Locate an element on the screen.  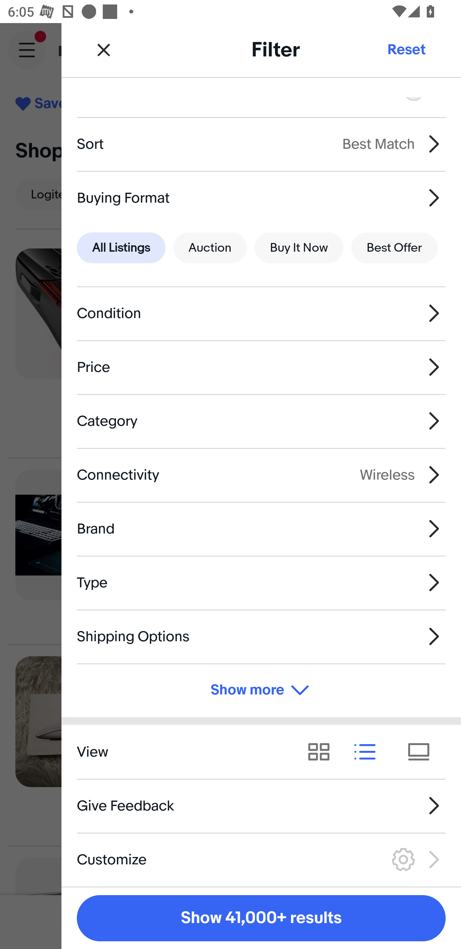
Auction is located at coordinates (210, 248).